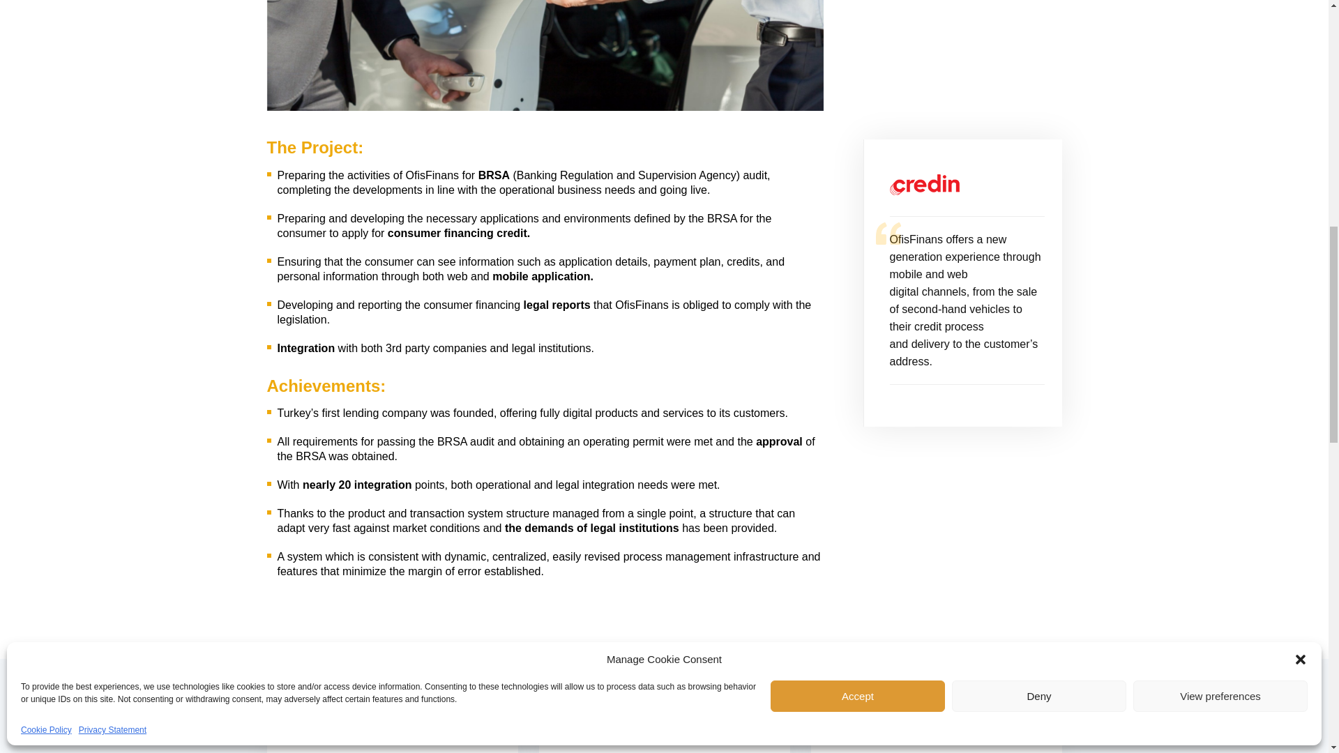  Describe the element at coordinates (46, 354) in the screenshot. I see `Cookie Policy` at that location.